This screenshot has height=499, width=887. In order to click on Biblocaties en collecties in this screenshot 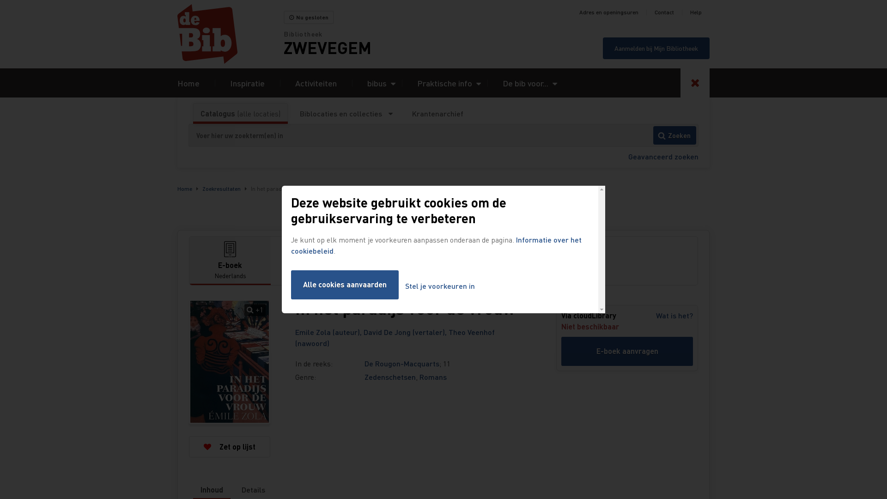, I will do `click(346, 114)`.